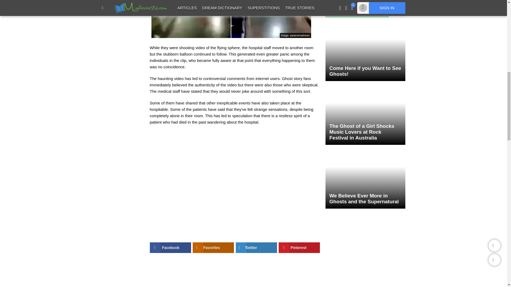 The width and height of the screenshot is (511, 287). What do you see at coordinates (213, 247) in the screenshot?
I see `Add to favorites` at bounding box center [213, 247].